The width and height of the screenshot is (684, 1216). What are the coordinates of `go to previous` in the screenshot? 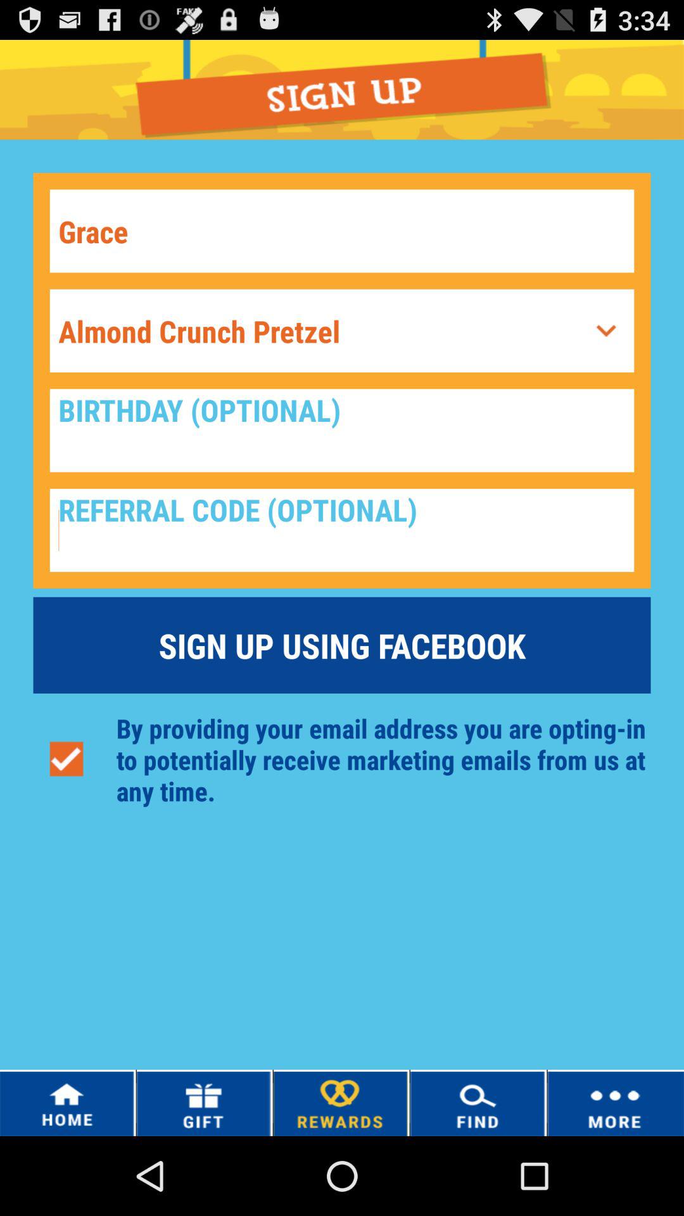 It's located at (606, 331).